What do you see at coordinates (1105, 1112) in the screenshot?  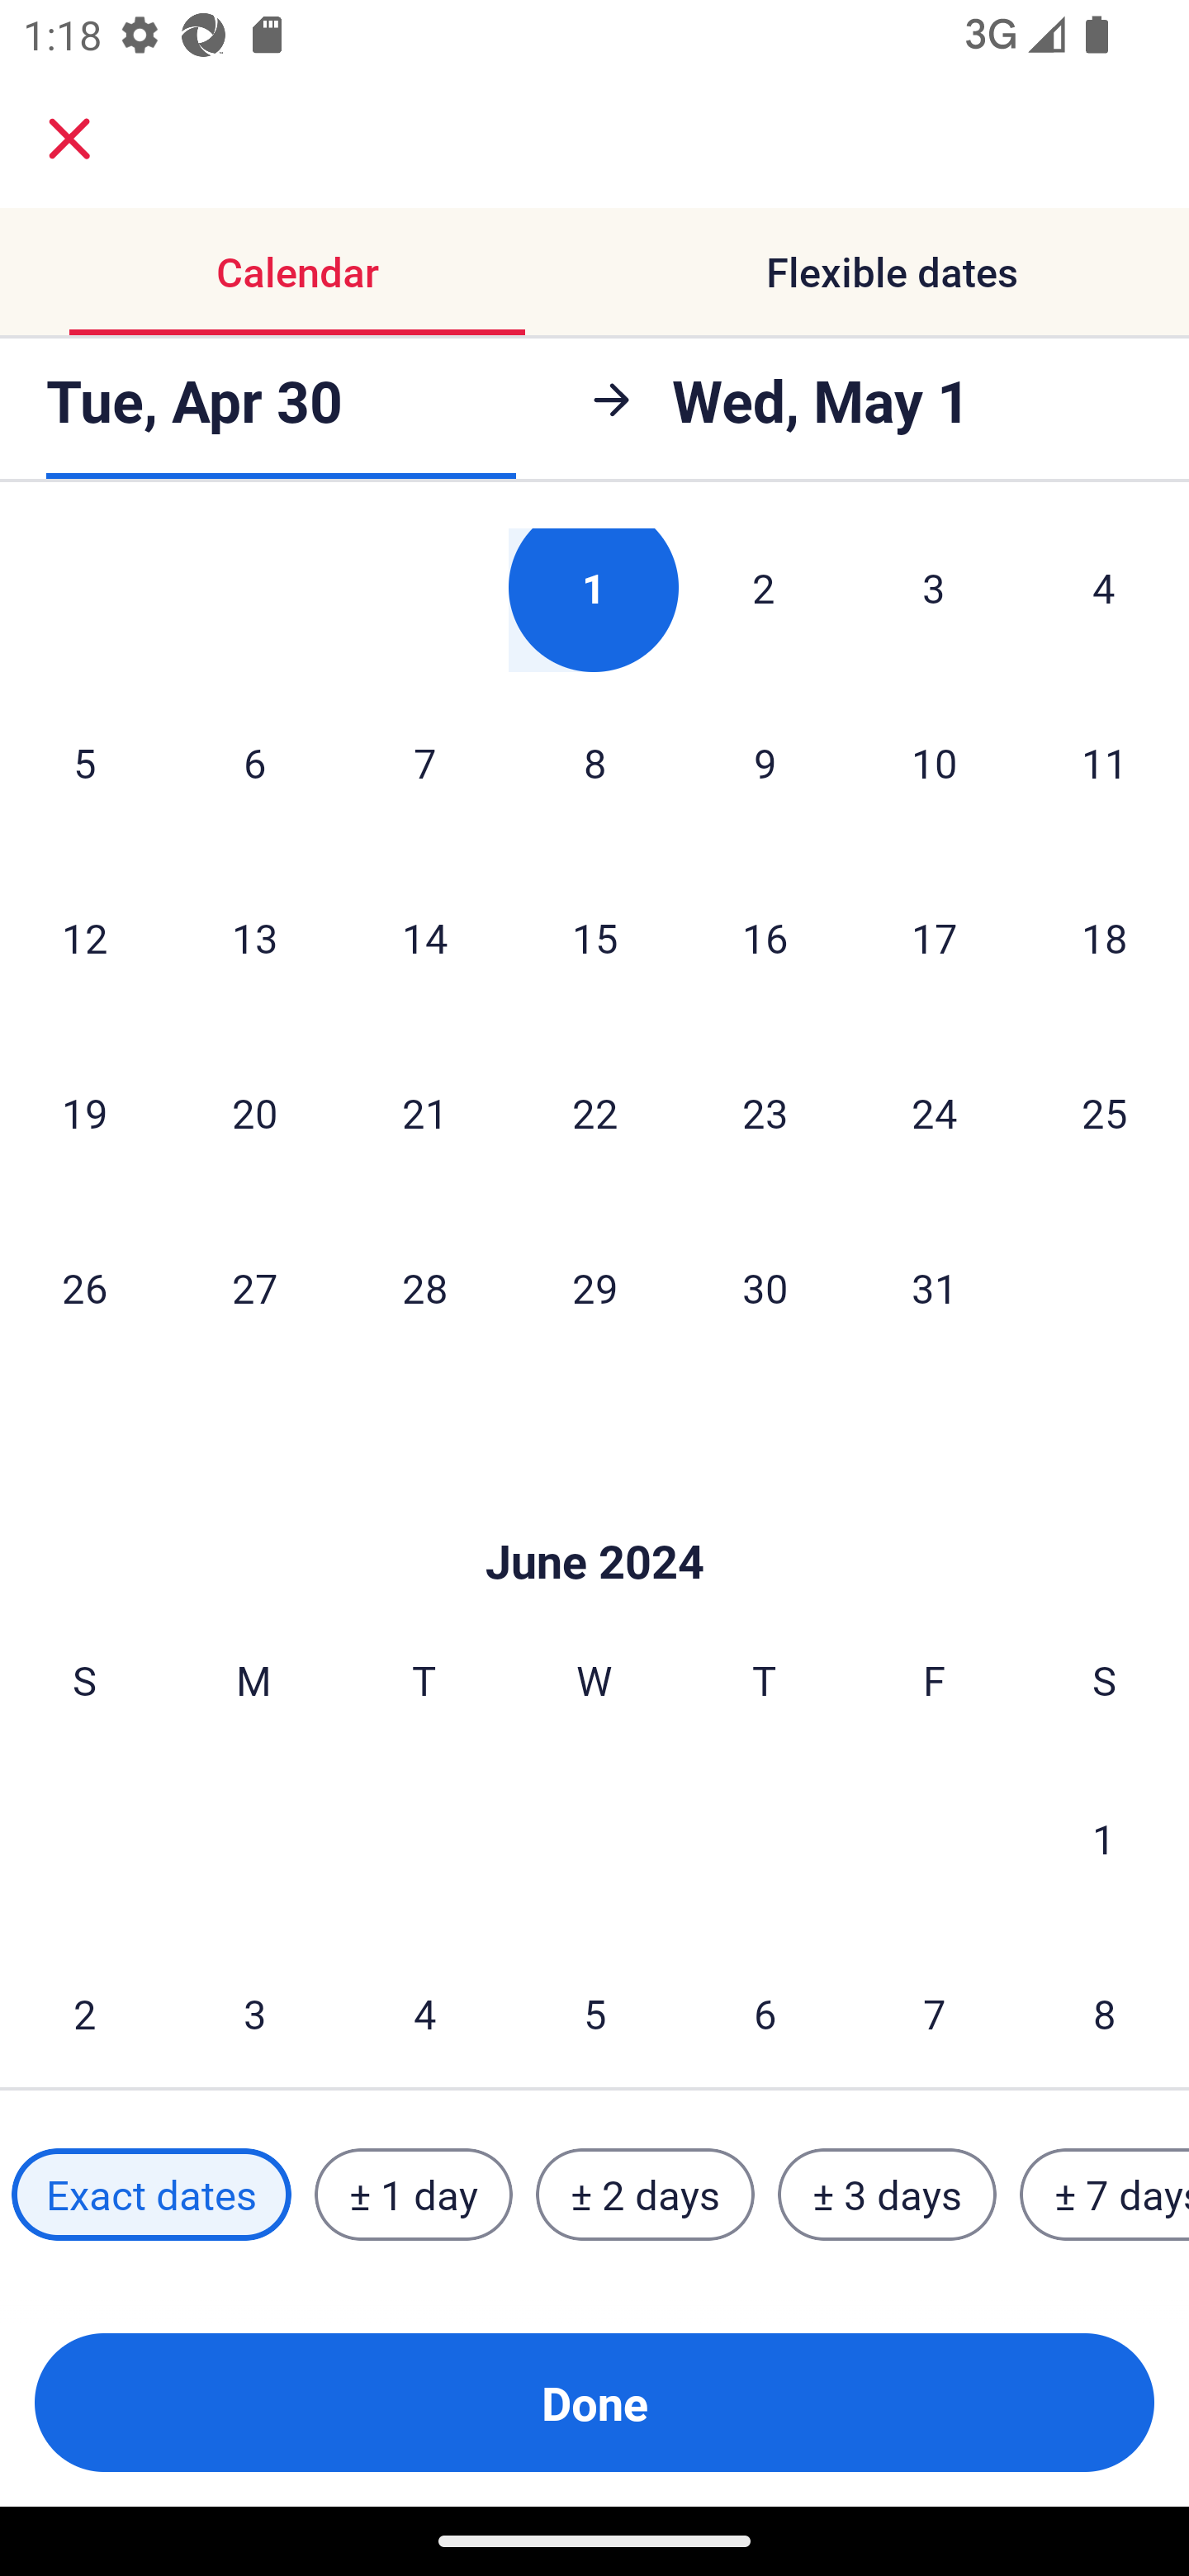 I see `25 Saturday, May 25, 2024` at bounding box center [1105, 1112].